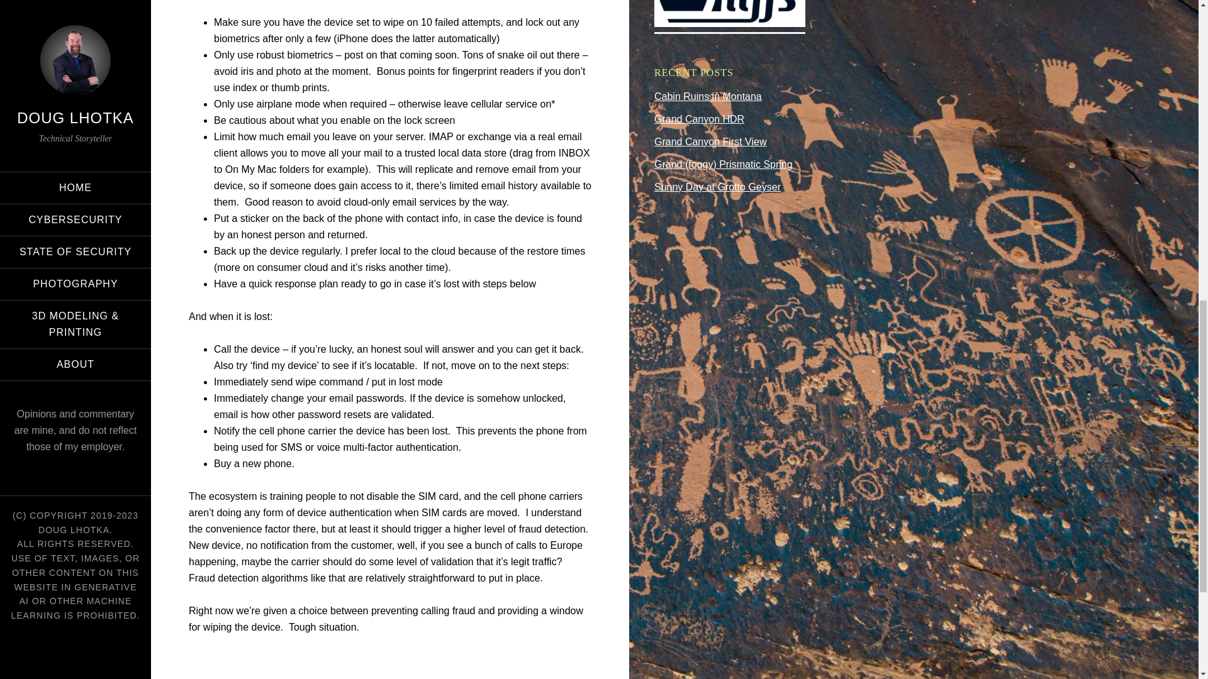  Describe the element at coordinates (699, 119) in the screenshot. I see `Grand Canyon HDR` at that location.